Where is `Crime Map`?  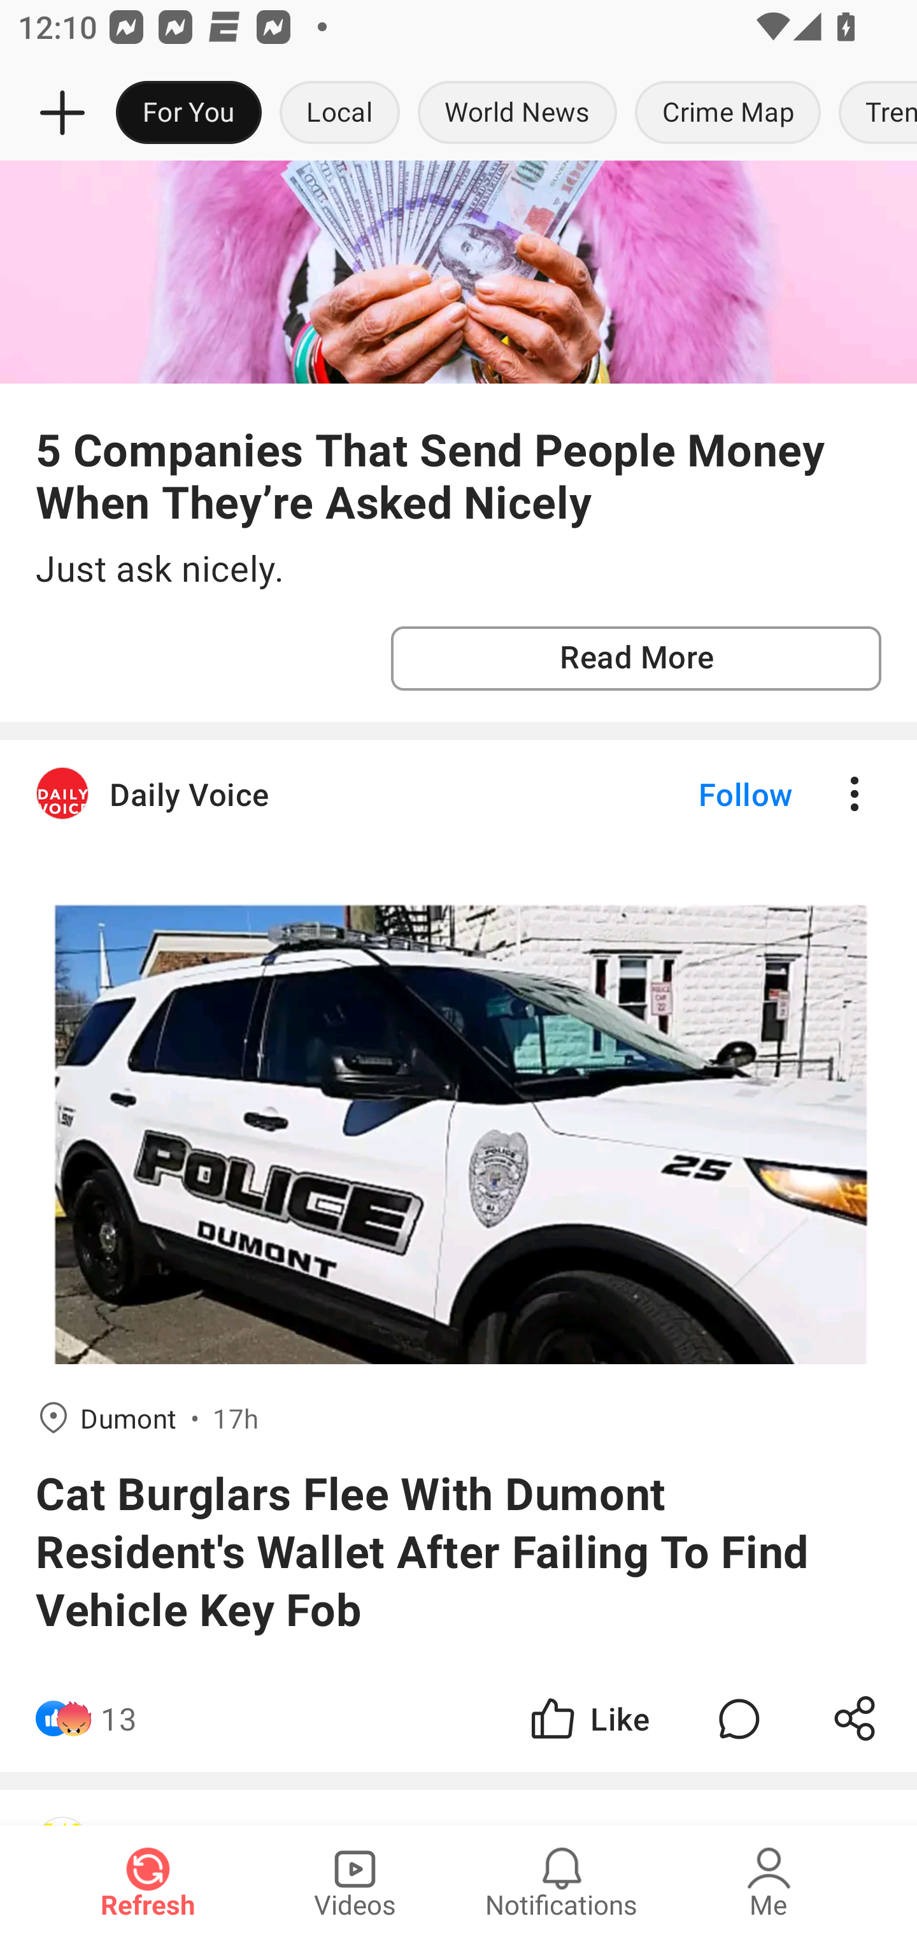
Crime Map is located at coordinates (728, 113).